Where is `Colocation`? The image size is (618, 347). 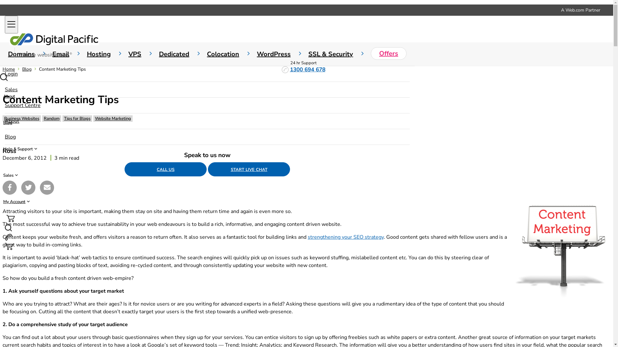 Colocation is located at coordinates (232, 54).